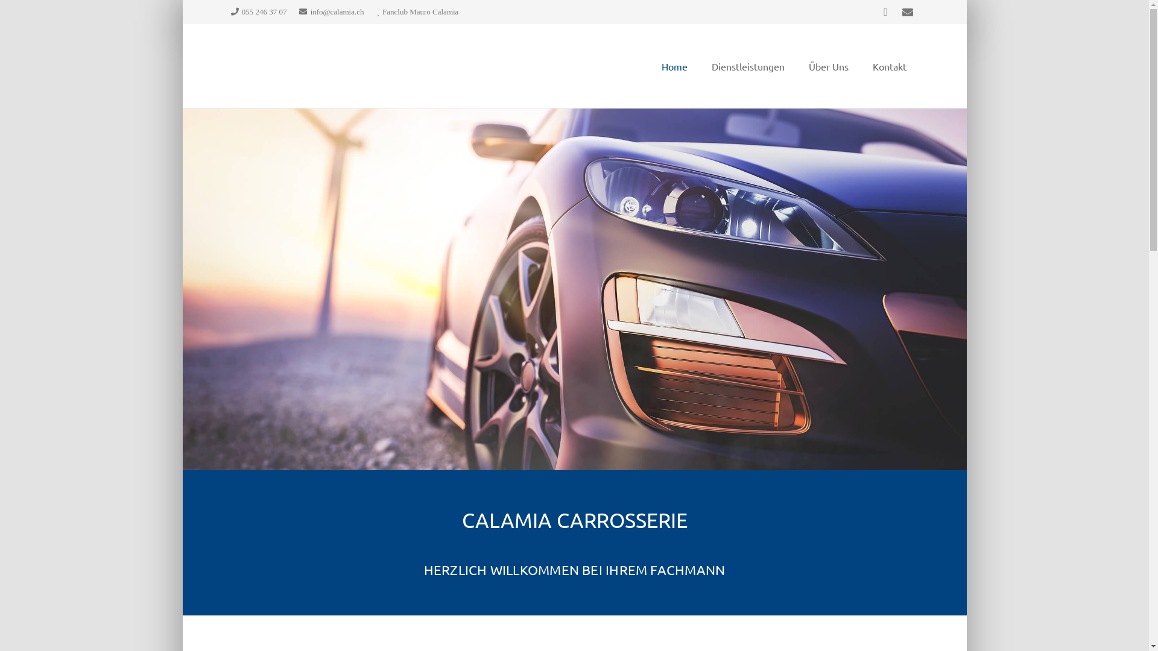  I want to click on Dienstleistungen, so click(748, 66).